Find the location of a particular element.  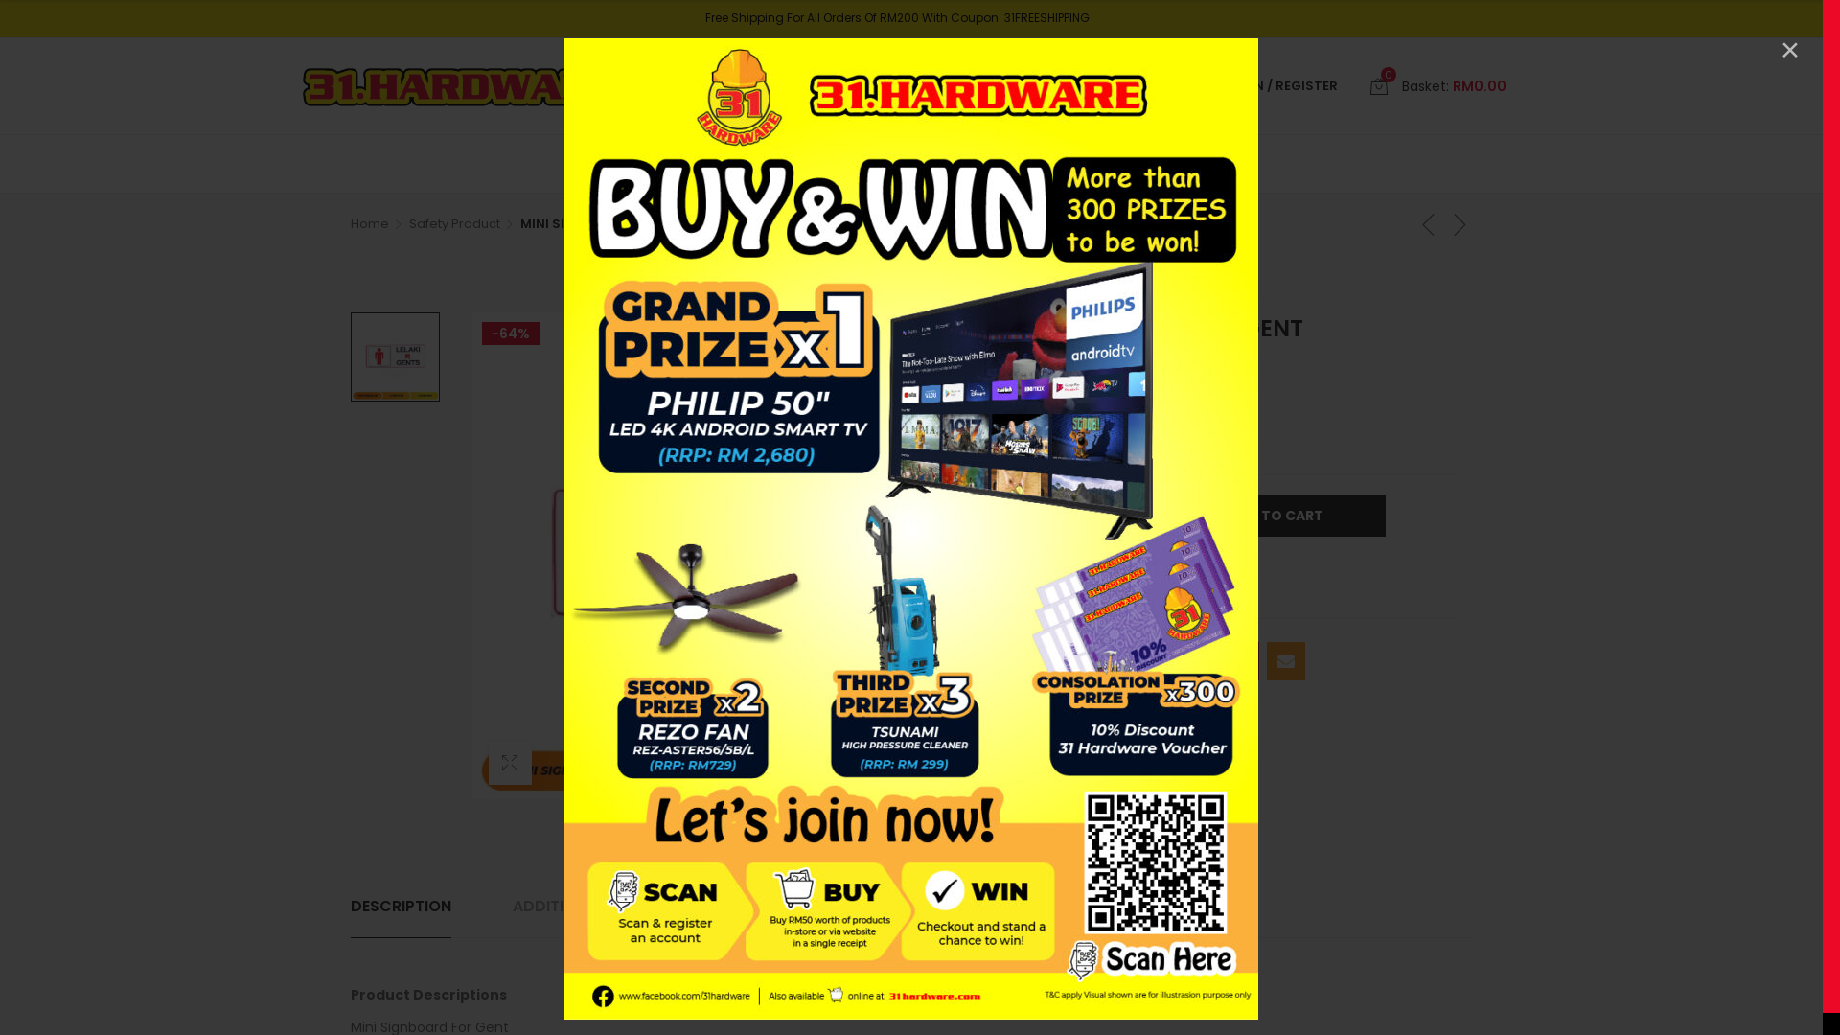

Previous product is located at coordinates (1429, 224).